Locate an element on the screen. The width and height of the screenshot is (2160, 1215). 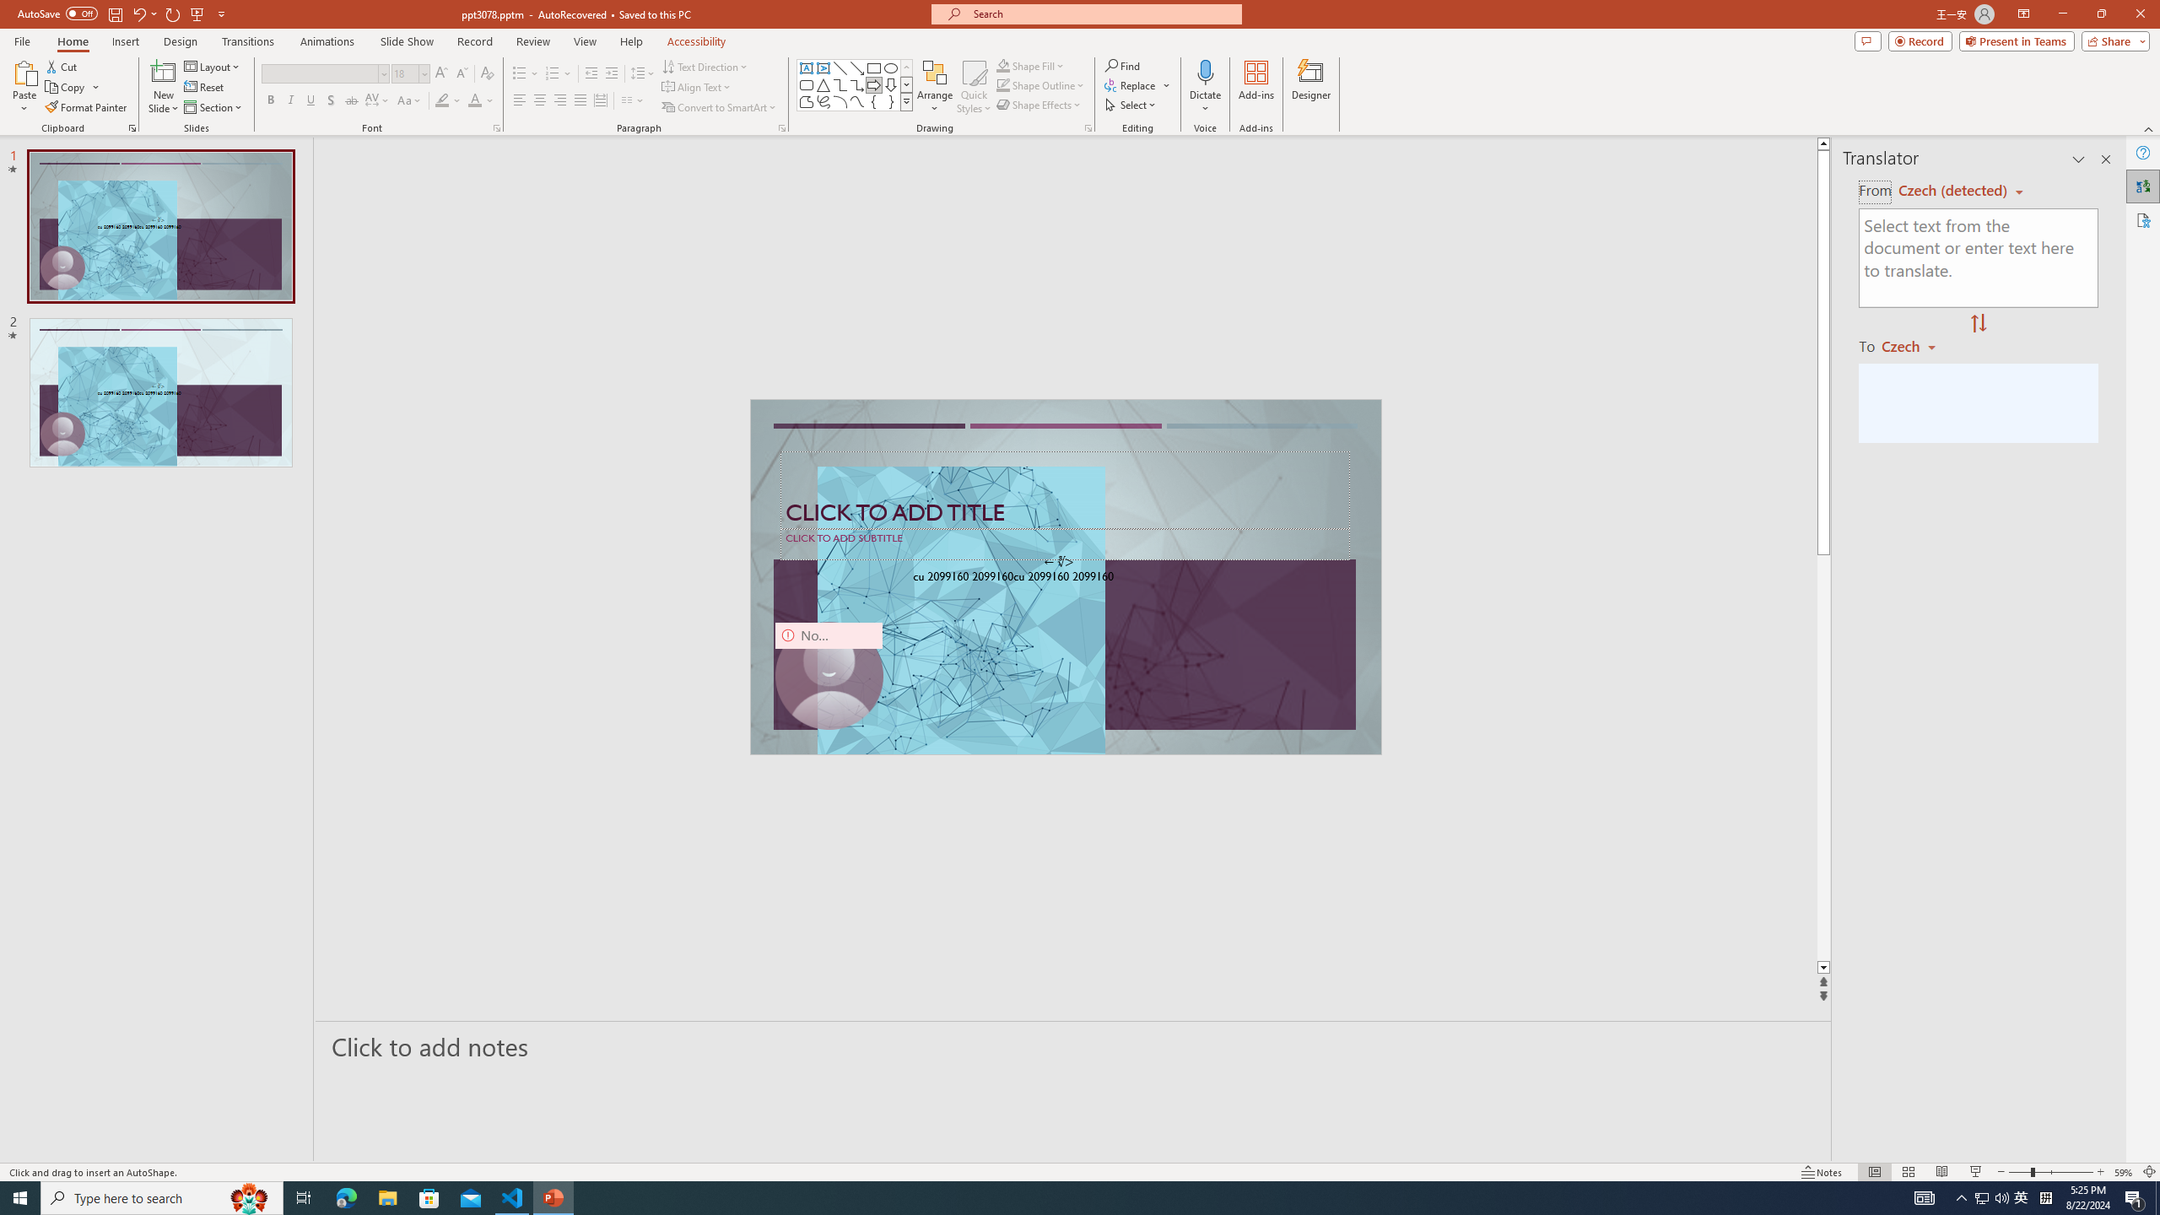
TextBox 7 is located at coordinates (1059, 562).